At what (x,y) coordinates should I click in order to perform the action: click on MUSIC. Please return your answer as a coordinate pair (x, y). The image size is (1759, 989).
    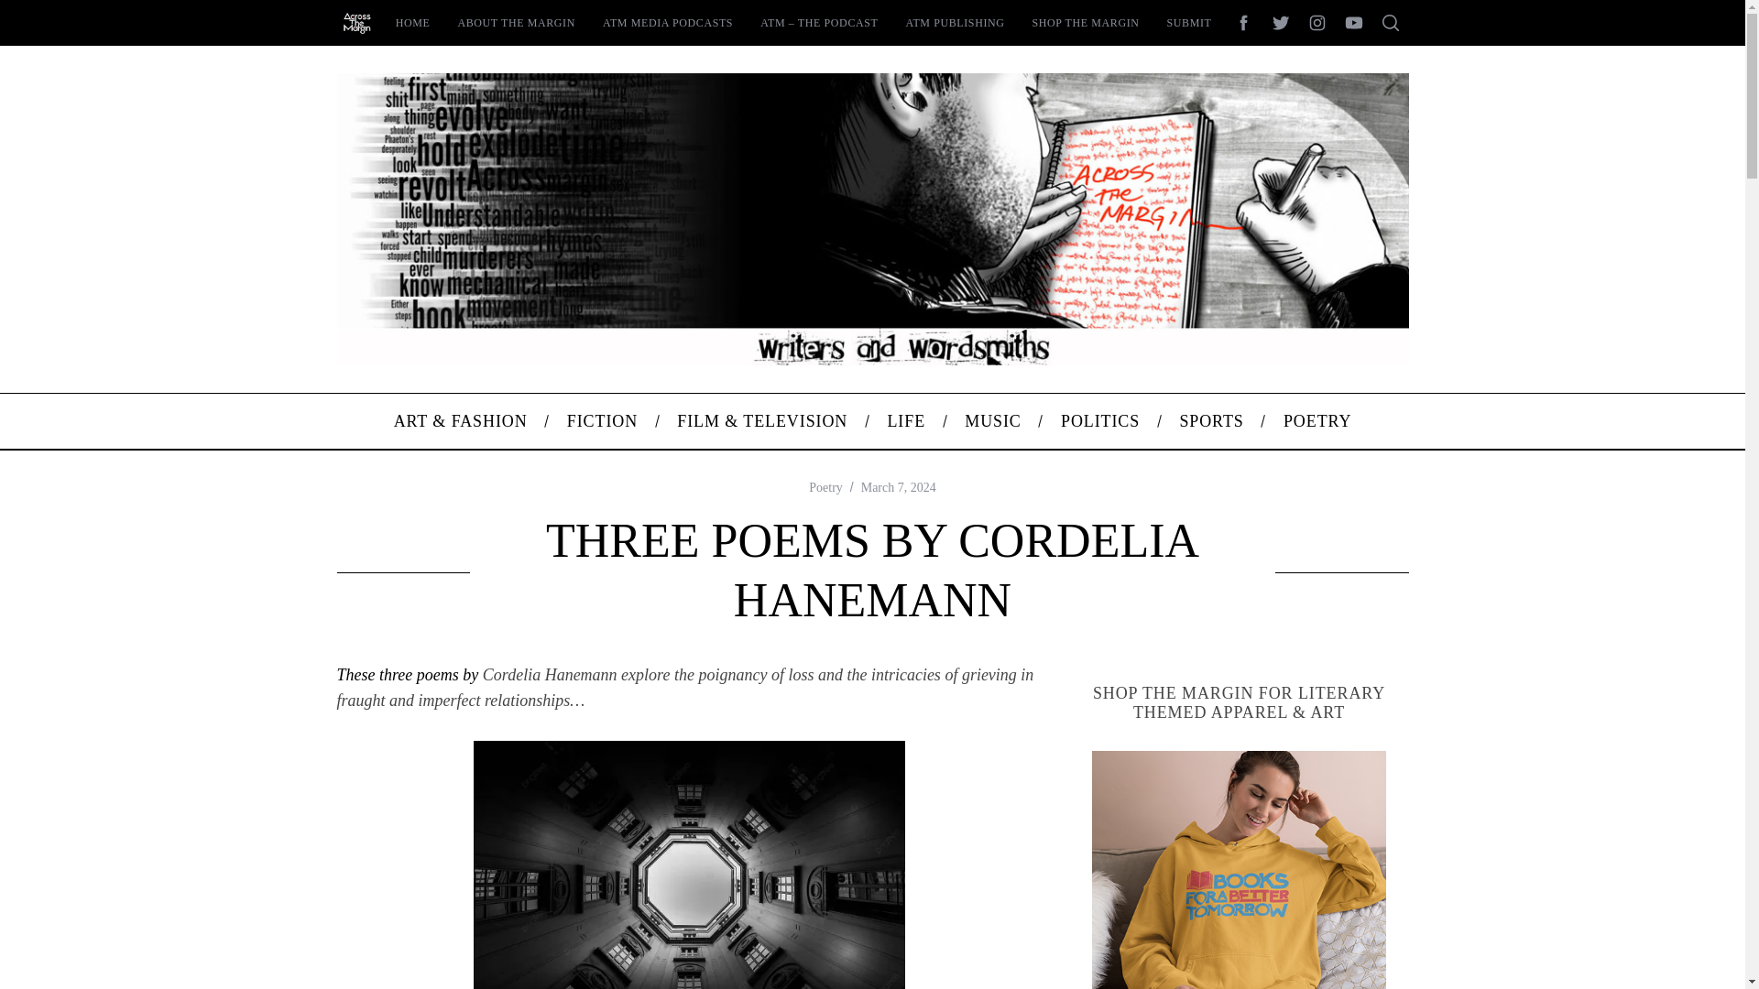
    Looking at the image, I should click on (993, 421).